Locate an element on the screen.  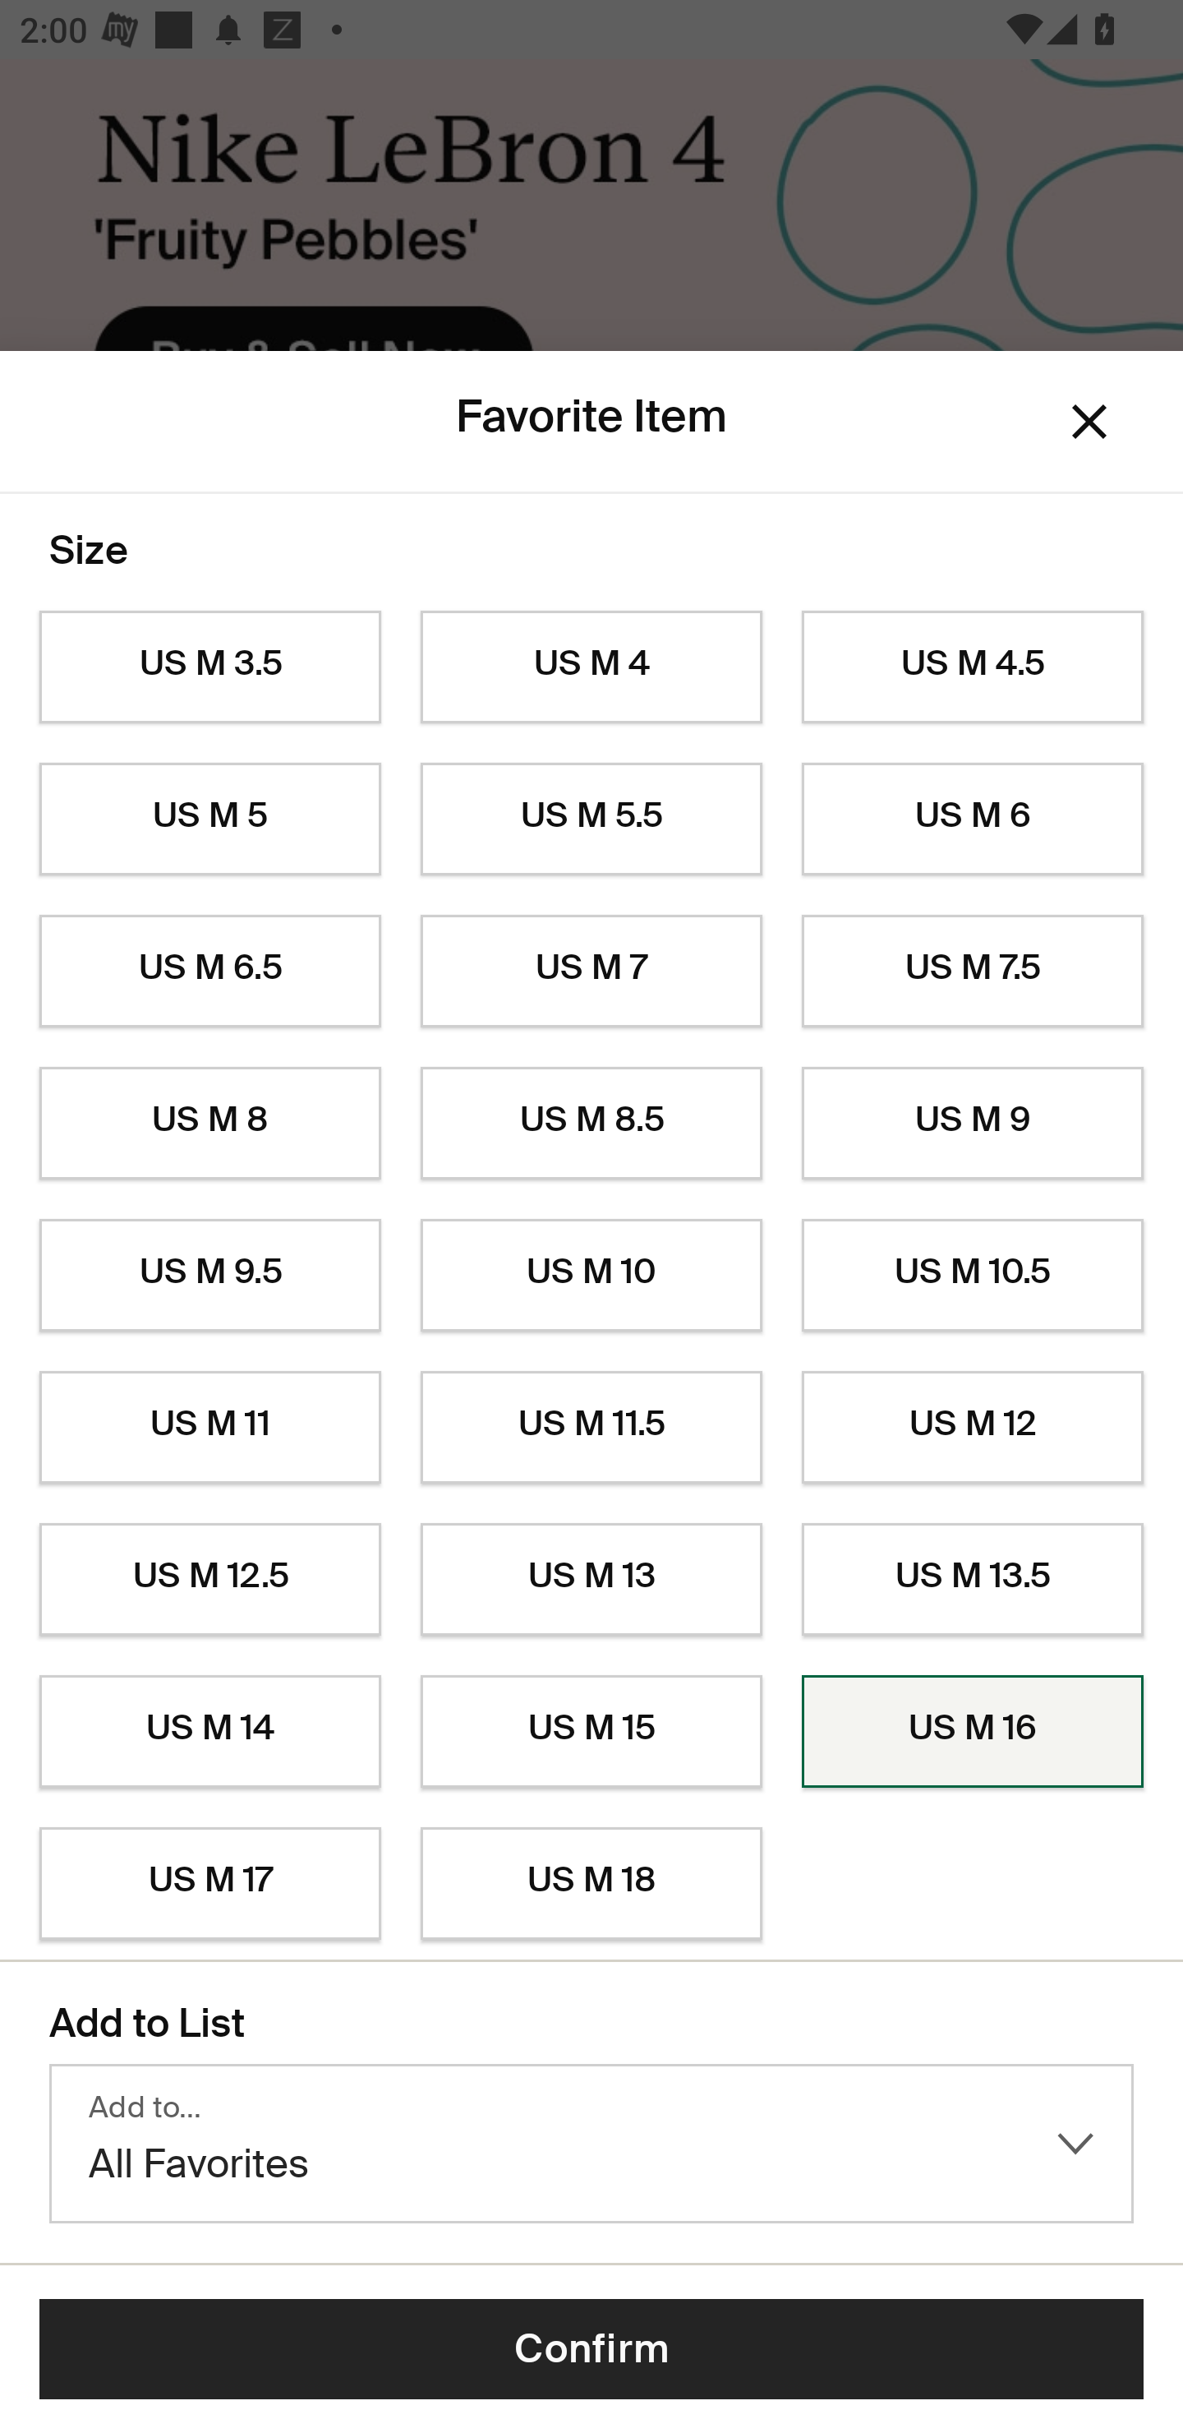
US M 10 is located at coordinates (591, 1276).